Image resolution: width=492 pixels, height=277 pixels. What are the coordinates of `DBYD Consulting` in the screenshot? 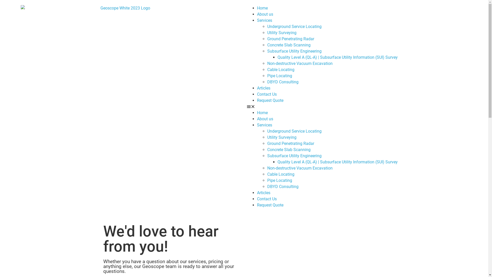 It's located at (283, 82).